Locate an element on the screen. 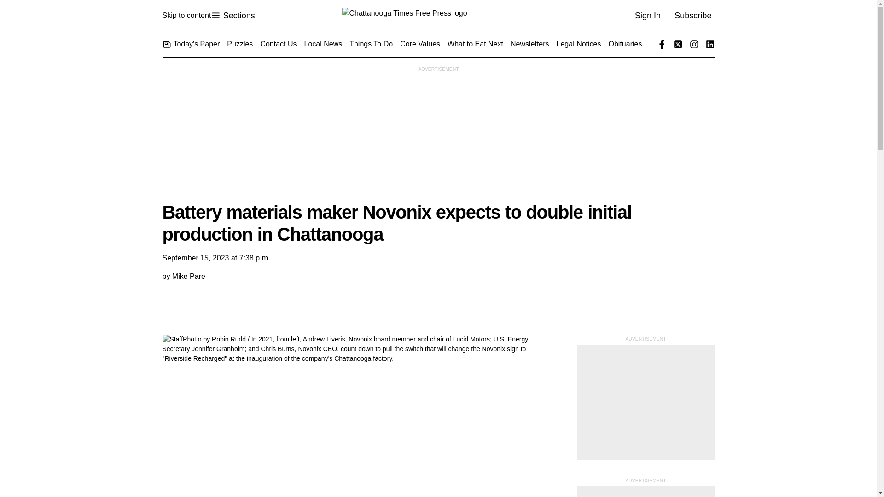 The image size is (884, 497). Skip to content is located at coordinates (233, 16).